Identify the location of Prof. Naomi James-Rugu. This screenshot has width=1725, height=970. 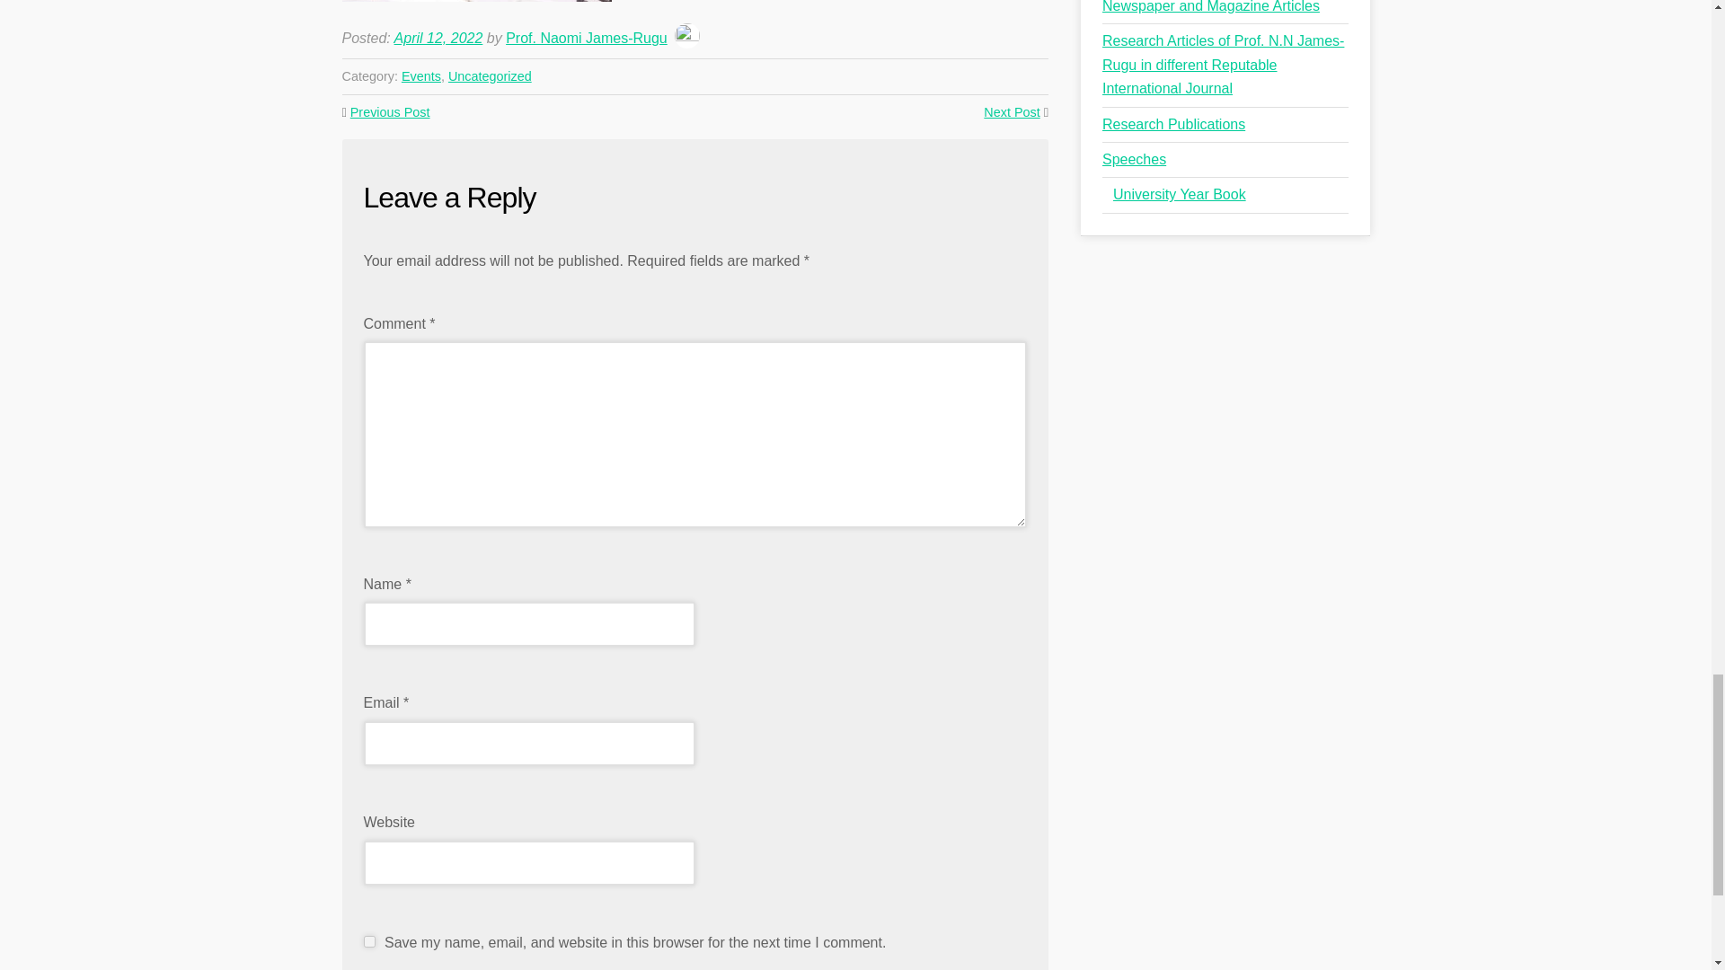
(586, 38).